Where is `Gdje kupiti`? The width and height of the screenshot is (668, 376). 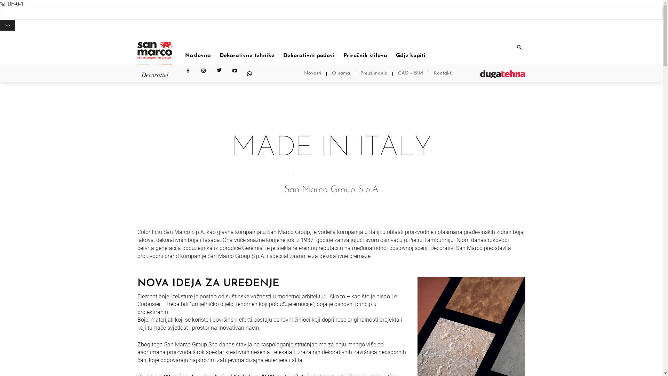
Gdje kupiti is located at coordinates (411, 56).